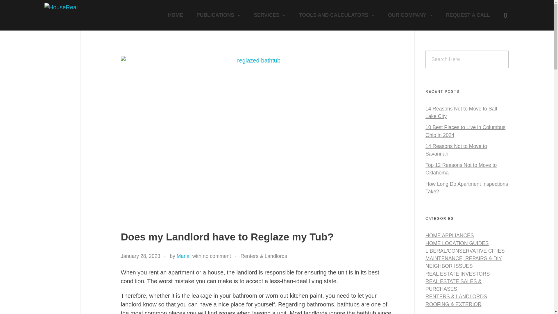 This screenshot has width=558, height=314. Describe the element at coordinates (464, 15) in the screenshot. I see `REQUEST A CALL` at that location.